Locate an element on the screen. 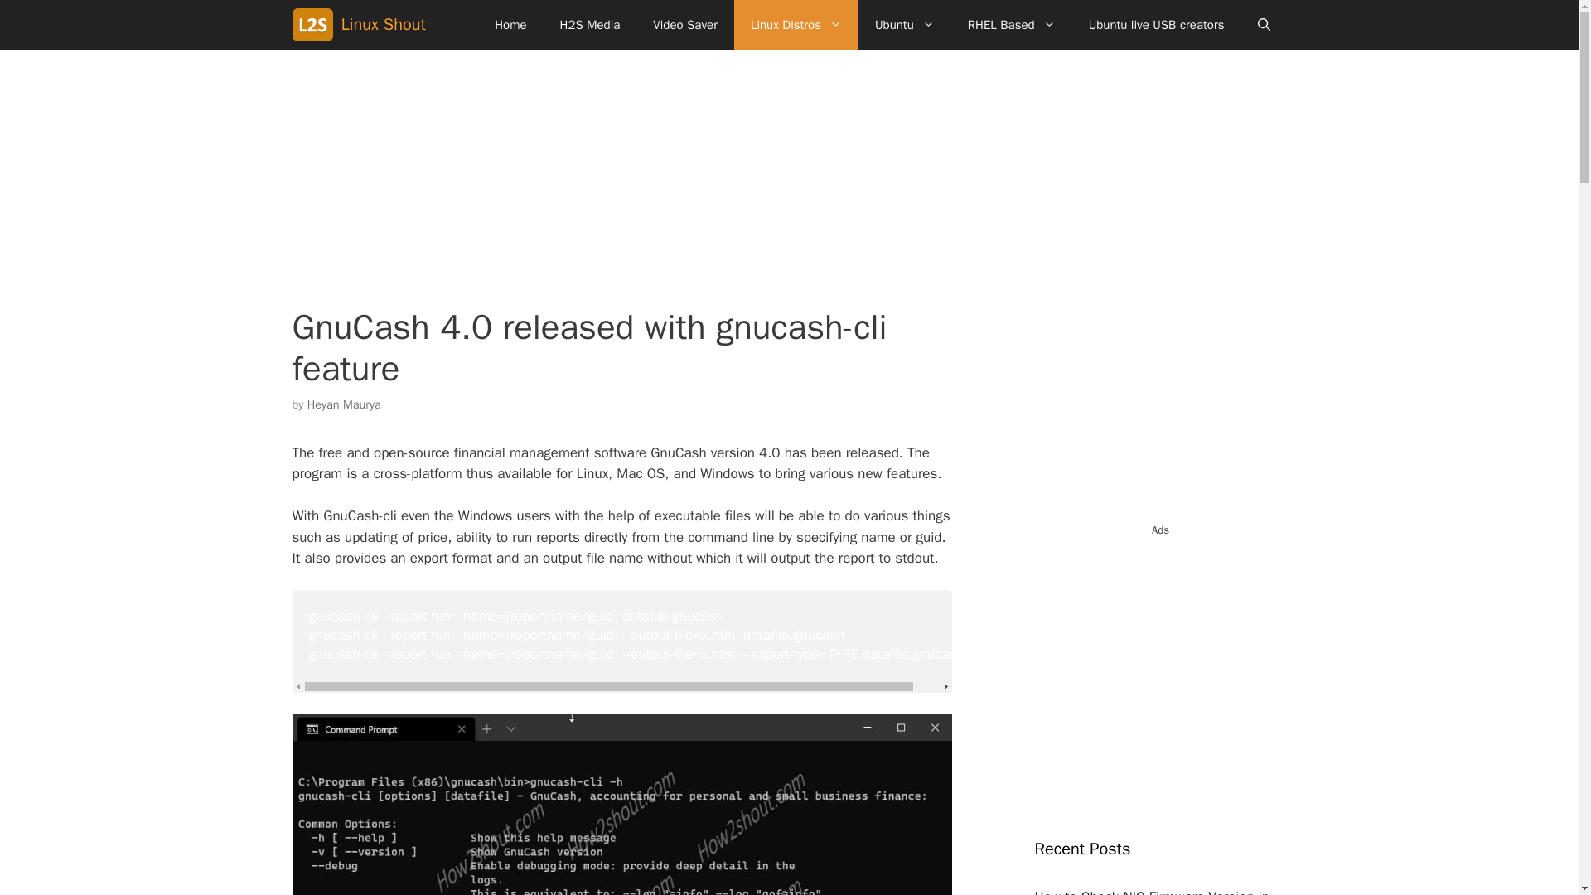  Video Saver is located at coordinates (684, 25).